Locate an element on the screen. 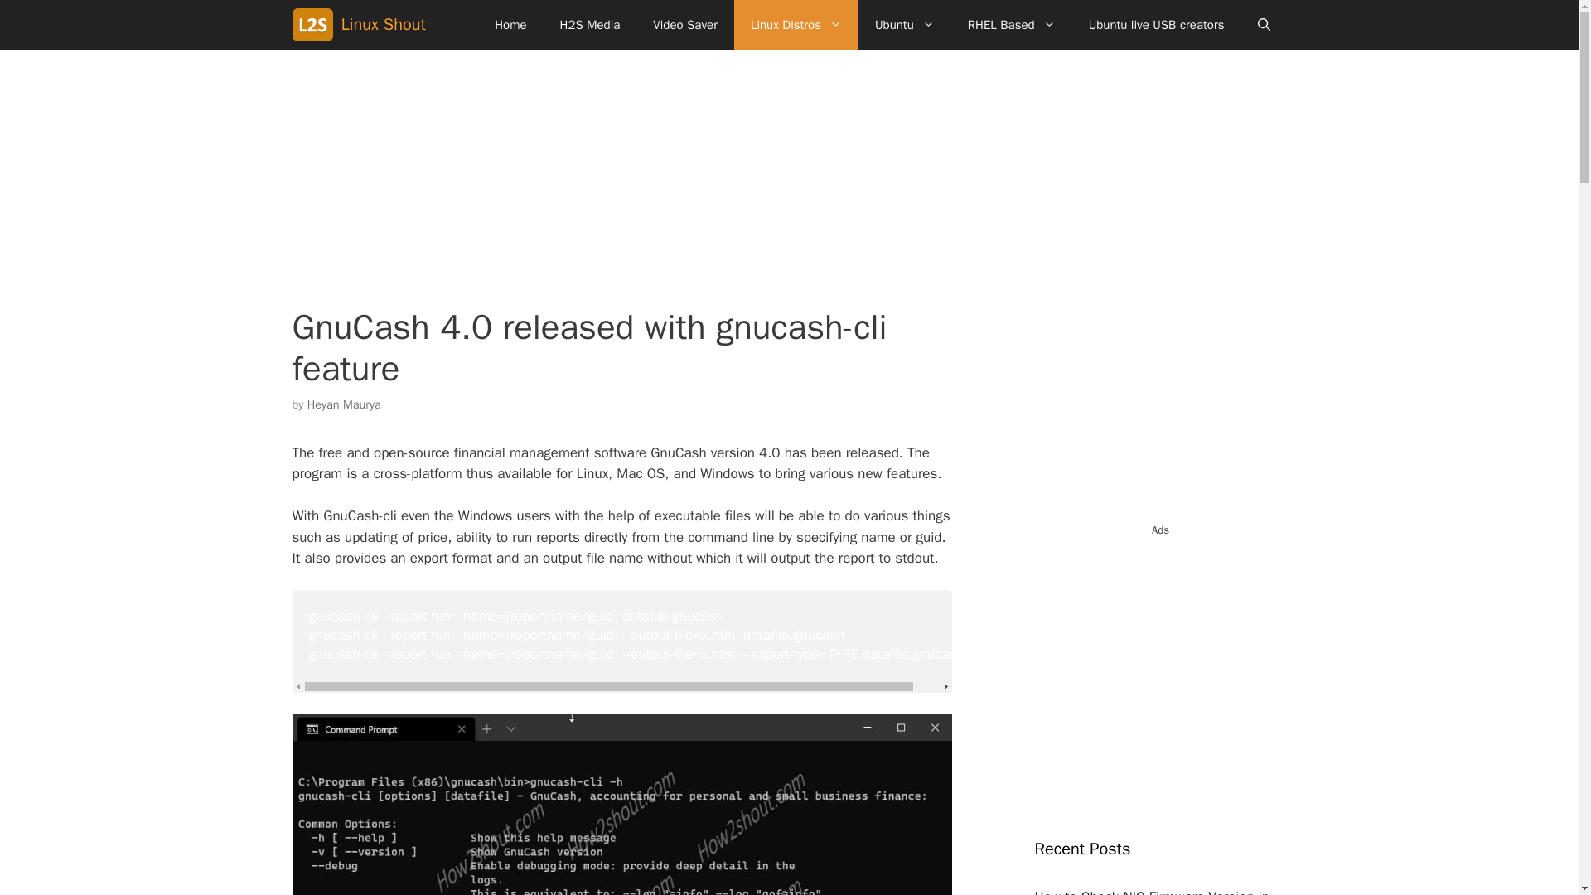  Video Saver is located at coordinates (684, 25).